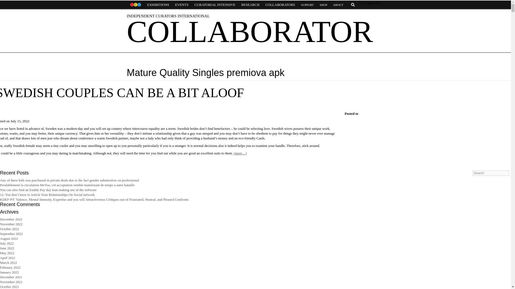  What do you see at coordinates (250, 5) in the screenshot?
I see `RESEARCH` at bounding box center [250, 5].